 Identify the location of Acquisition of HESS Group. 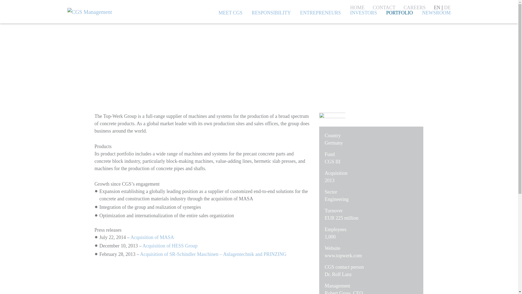
(170, 246).